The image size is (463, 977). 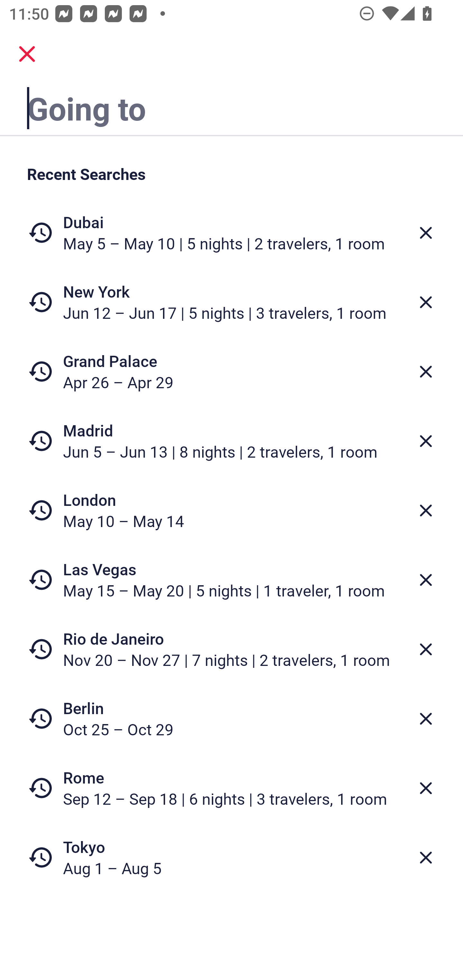 What do you see at coordinates (426, 233) in the screenshot?
I see `Delete from recent searches` at bounding box center [426, 233].